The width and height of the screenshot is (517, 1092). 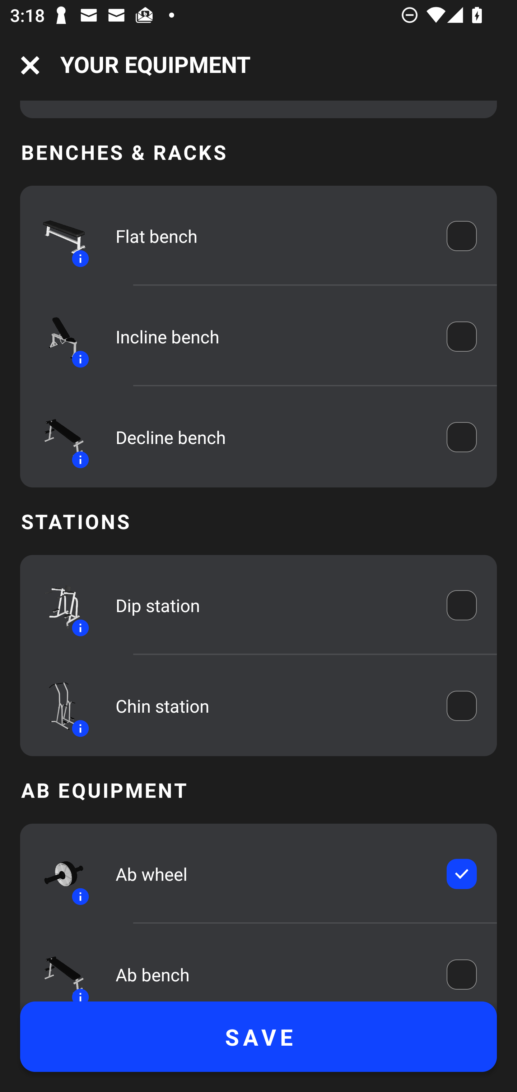 What do you see at coordinates (271, 874) in the screenshot?
I see `Ab wheel` at bounding box center [271, 874].